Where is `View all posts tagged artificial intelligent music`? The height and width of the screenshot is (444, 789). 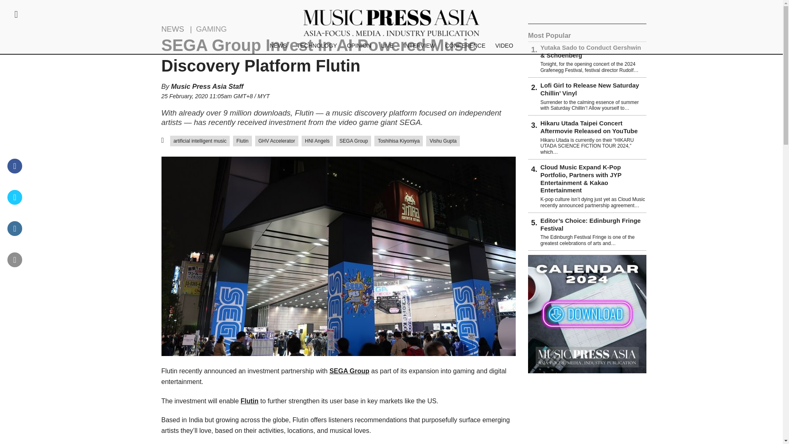 View all posts tagged artificial intelligent music is located at coordinates (200, 141).